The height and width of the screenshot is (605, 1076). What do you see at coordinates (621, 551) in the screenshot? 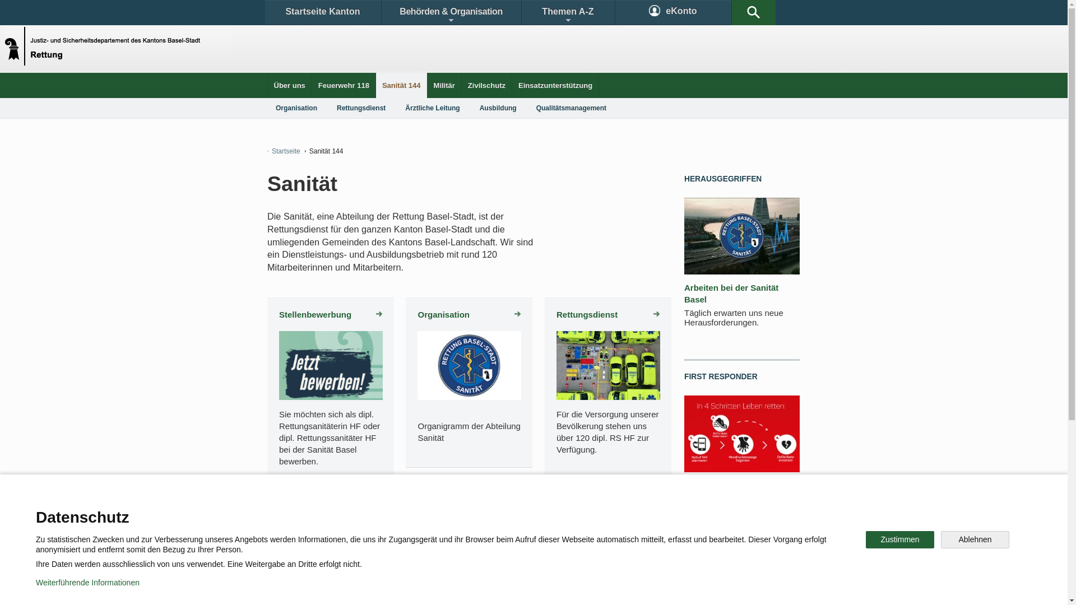
I see `LinkedIn` at bounding box center [621, 551].